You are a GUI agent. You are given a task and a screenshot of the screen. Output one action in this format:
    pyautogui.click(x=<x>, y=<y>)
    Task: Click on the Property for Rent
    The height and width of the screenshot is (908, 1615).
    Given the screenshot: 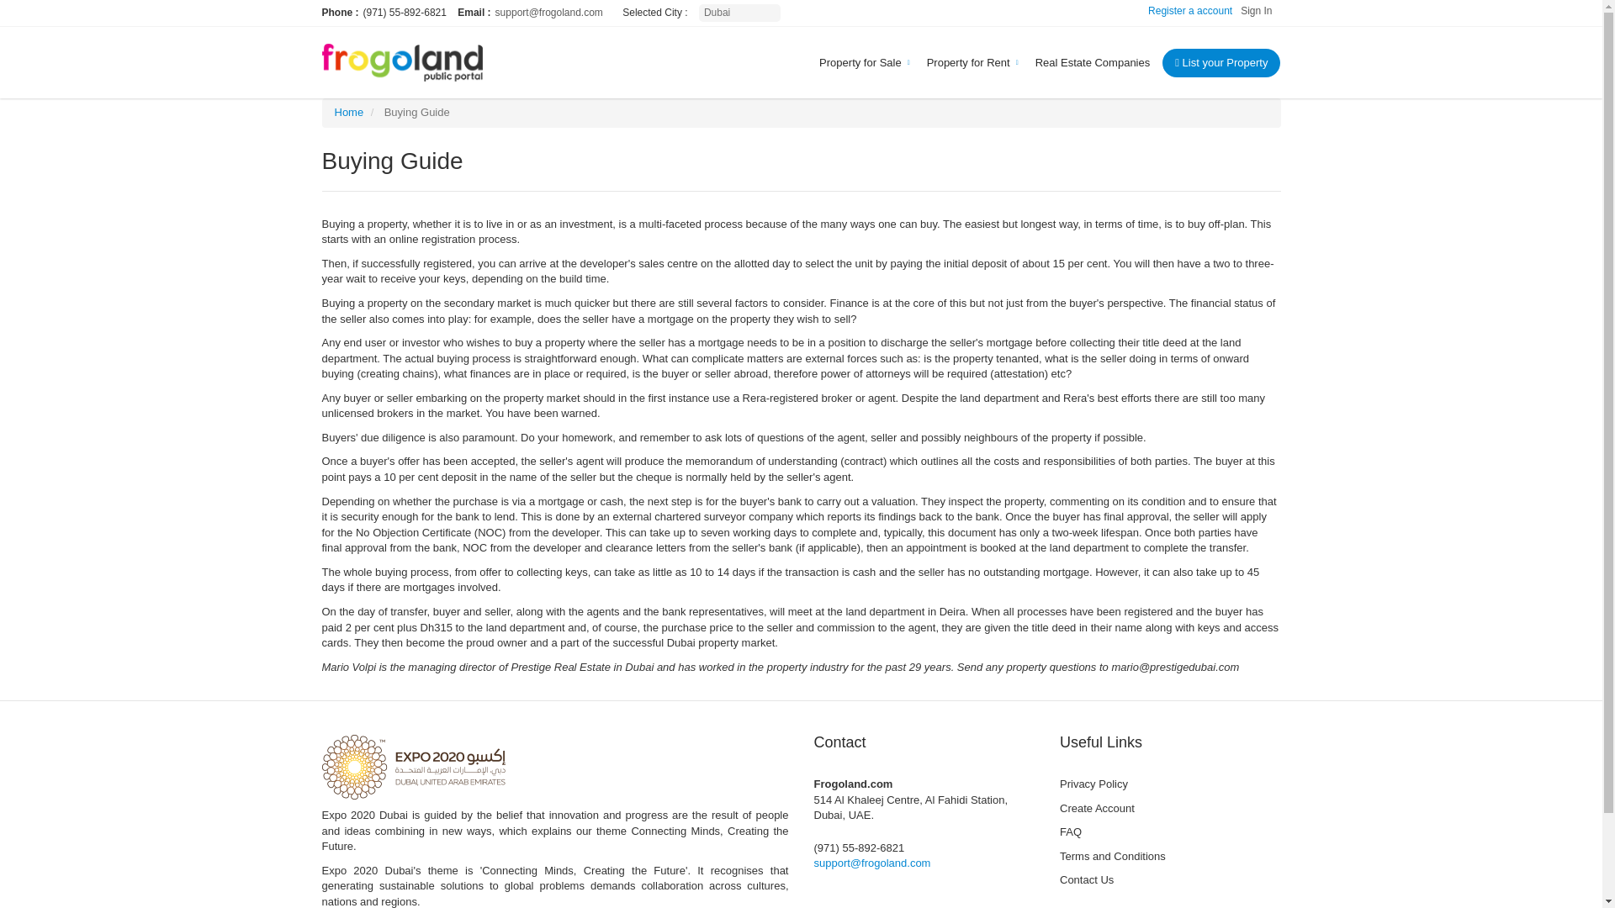 What is the action you would take?
    pyautogui.click(x=967, y=62)
    